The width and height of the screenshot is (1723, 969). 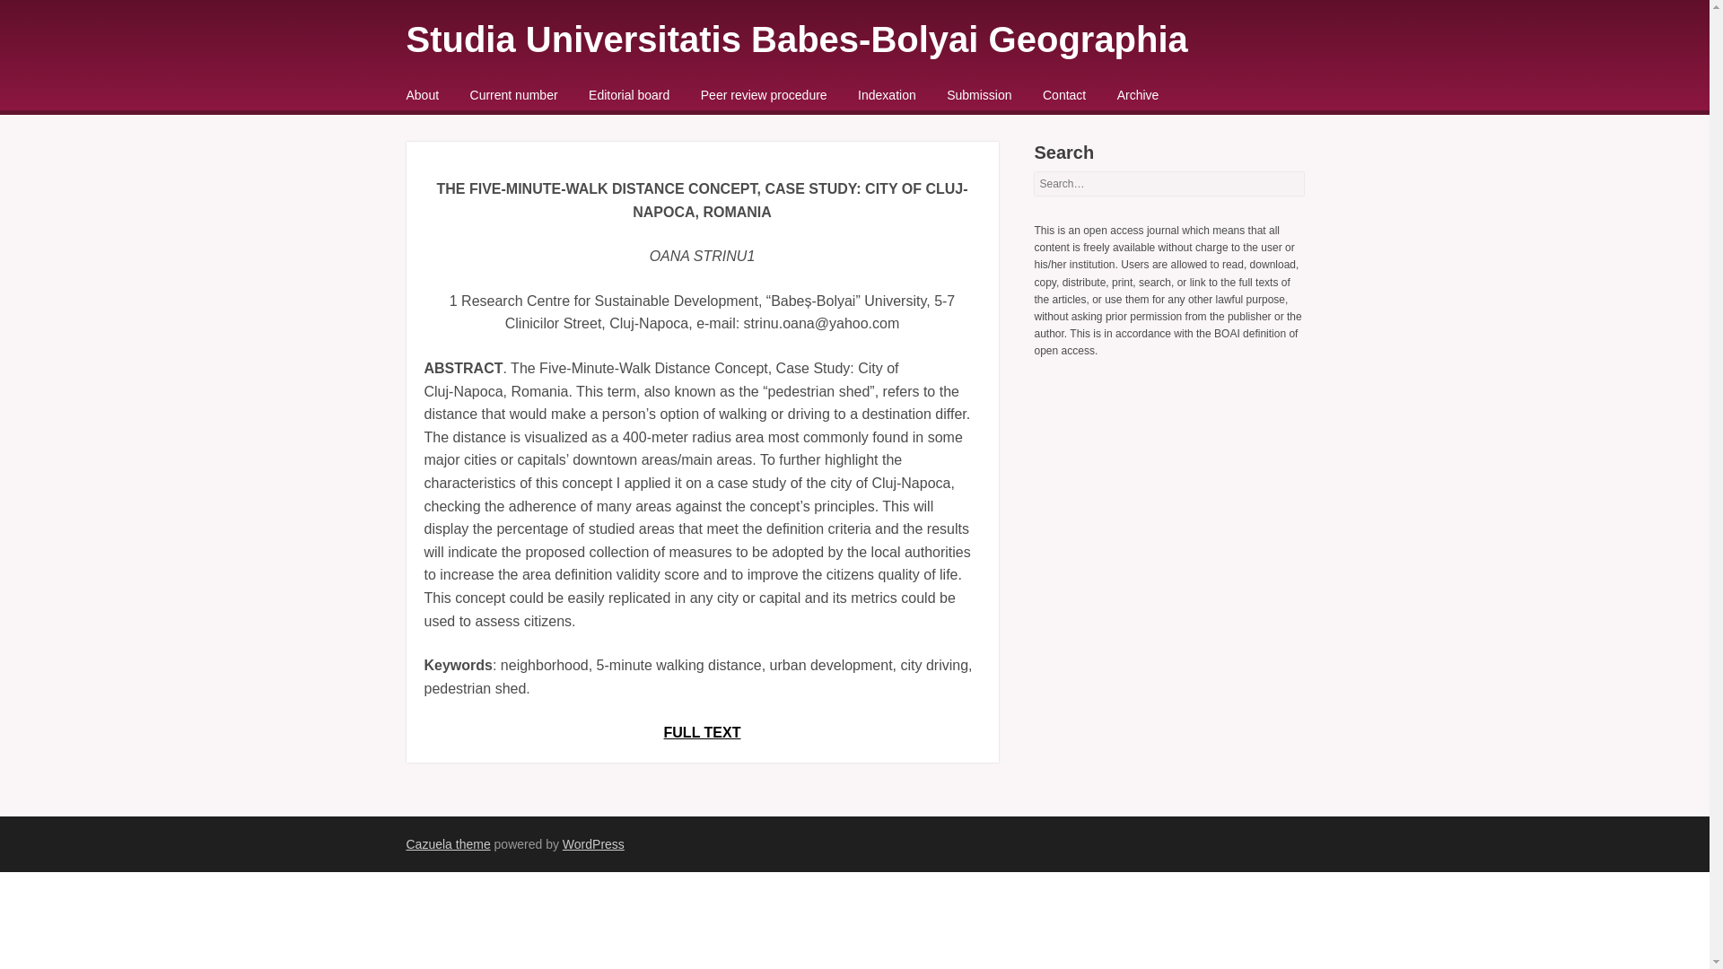 What do you see at coordinates (1138, 94) in the screenshot?
I see `Archive` at bounding box center [1138, 94].